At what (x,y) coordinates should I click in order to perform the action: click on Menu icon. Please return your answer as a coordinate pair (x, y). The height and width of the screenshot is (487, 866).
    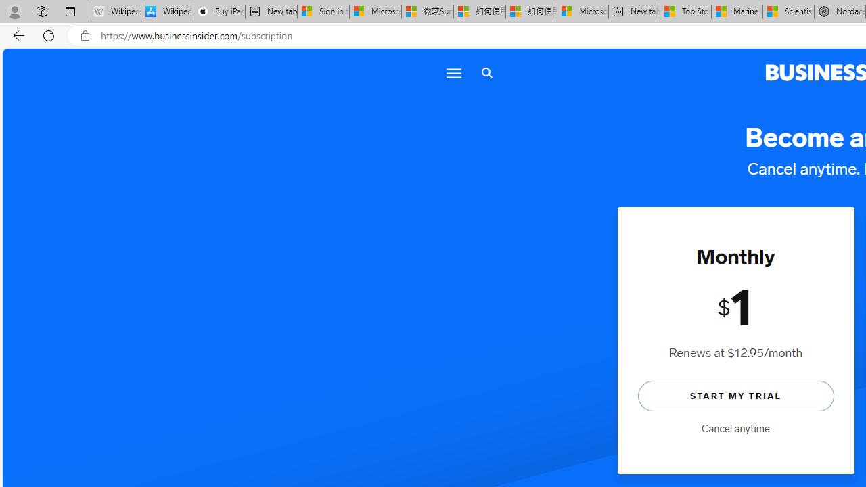
    Looking at the image, I should click on (453, 73).